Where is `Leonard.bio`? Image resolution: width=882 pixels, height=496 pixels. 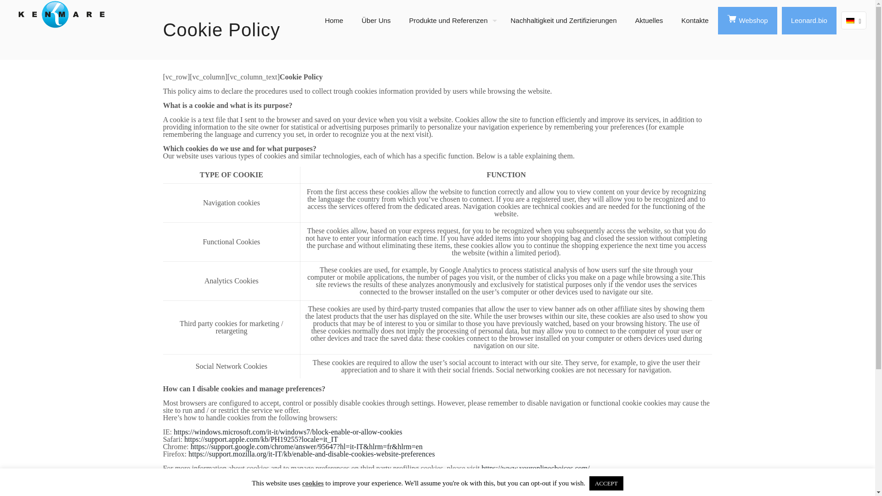
Leonard.bio is located at coordinates (808, 20).